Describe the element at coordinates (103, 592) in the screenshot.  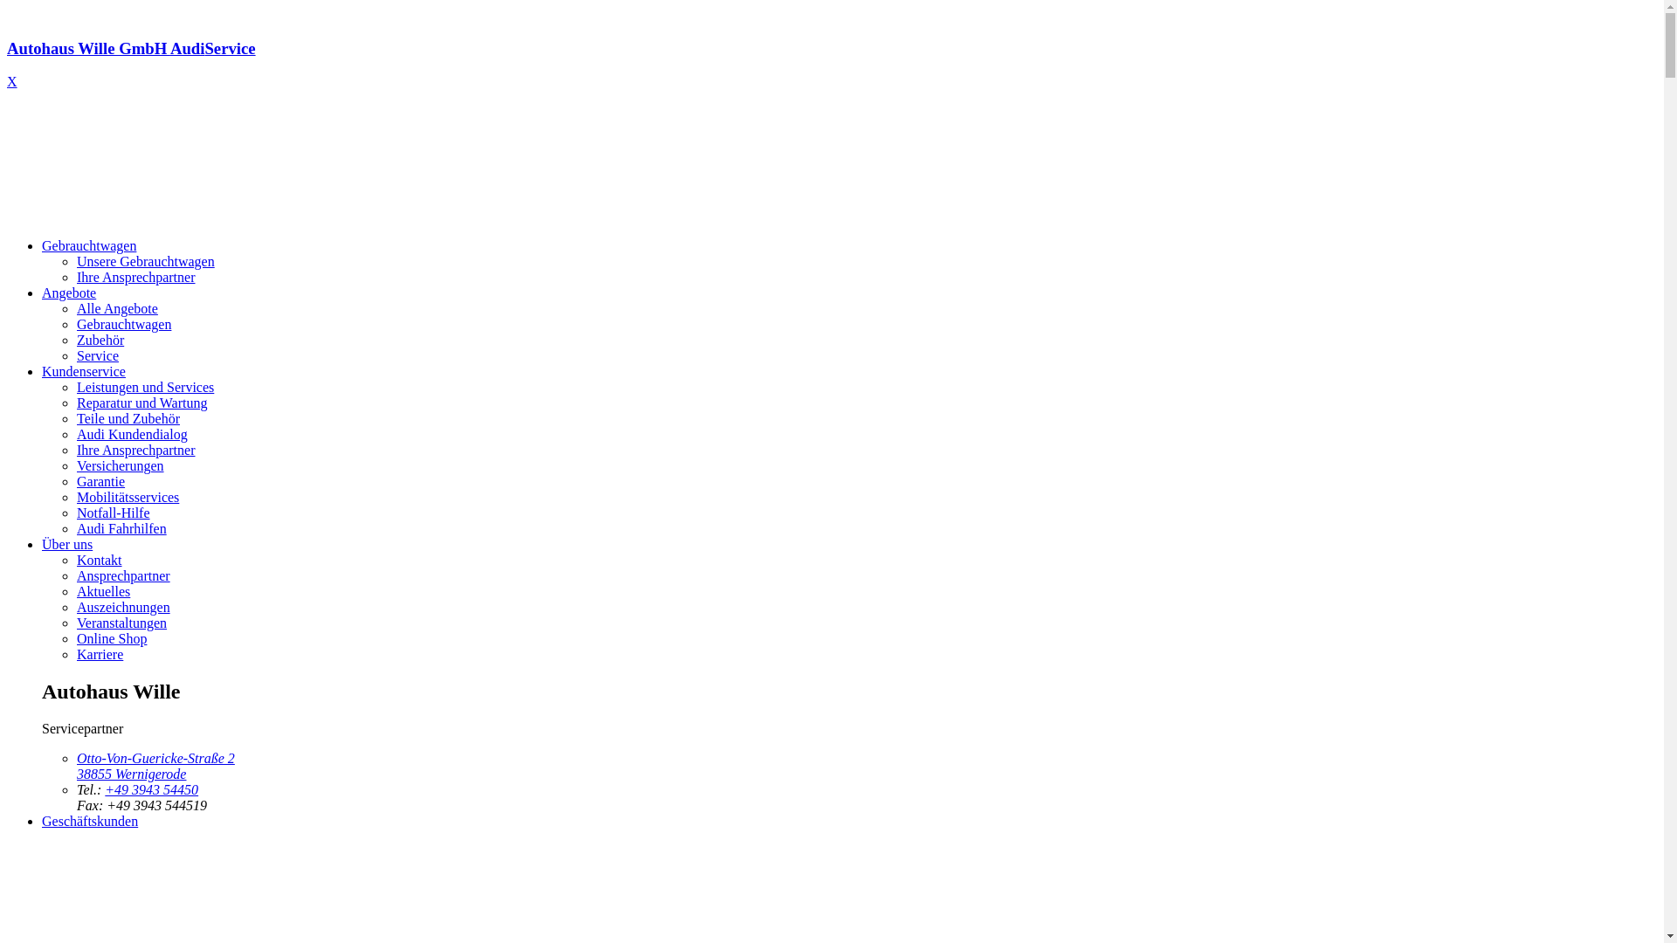
I see `Aktuelles` at that location.